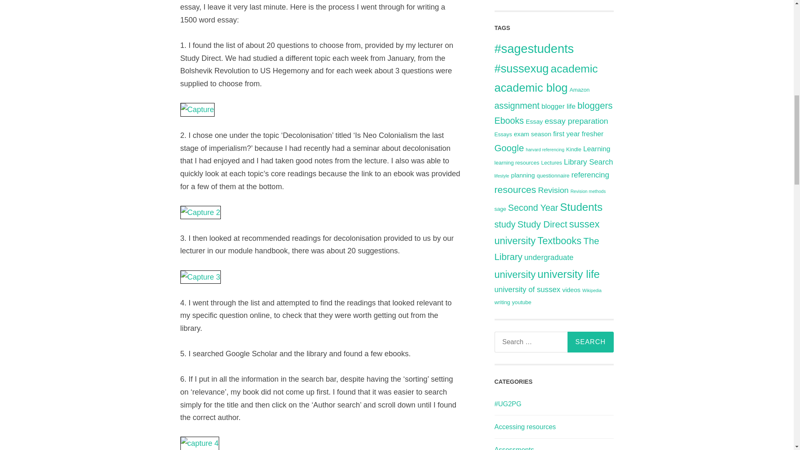 Image resolution: width=800 pixels, height=450 pixels. What do you see at coordinates (580, 90) in the screenshot?
I see `Amazon` at bounding box center [580, 90].